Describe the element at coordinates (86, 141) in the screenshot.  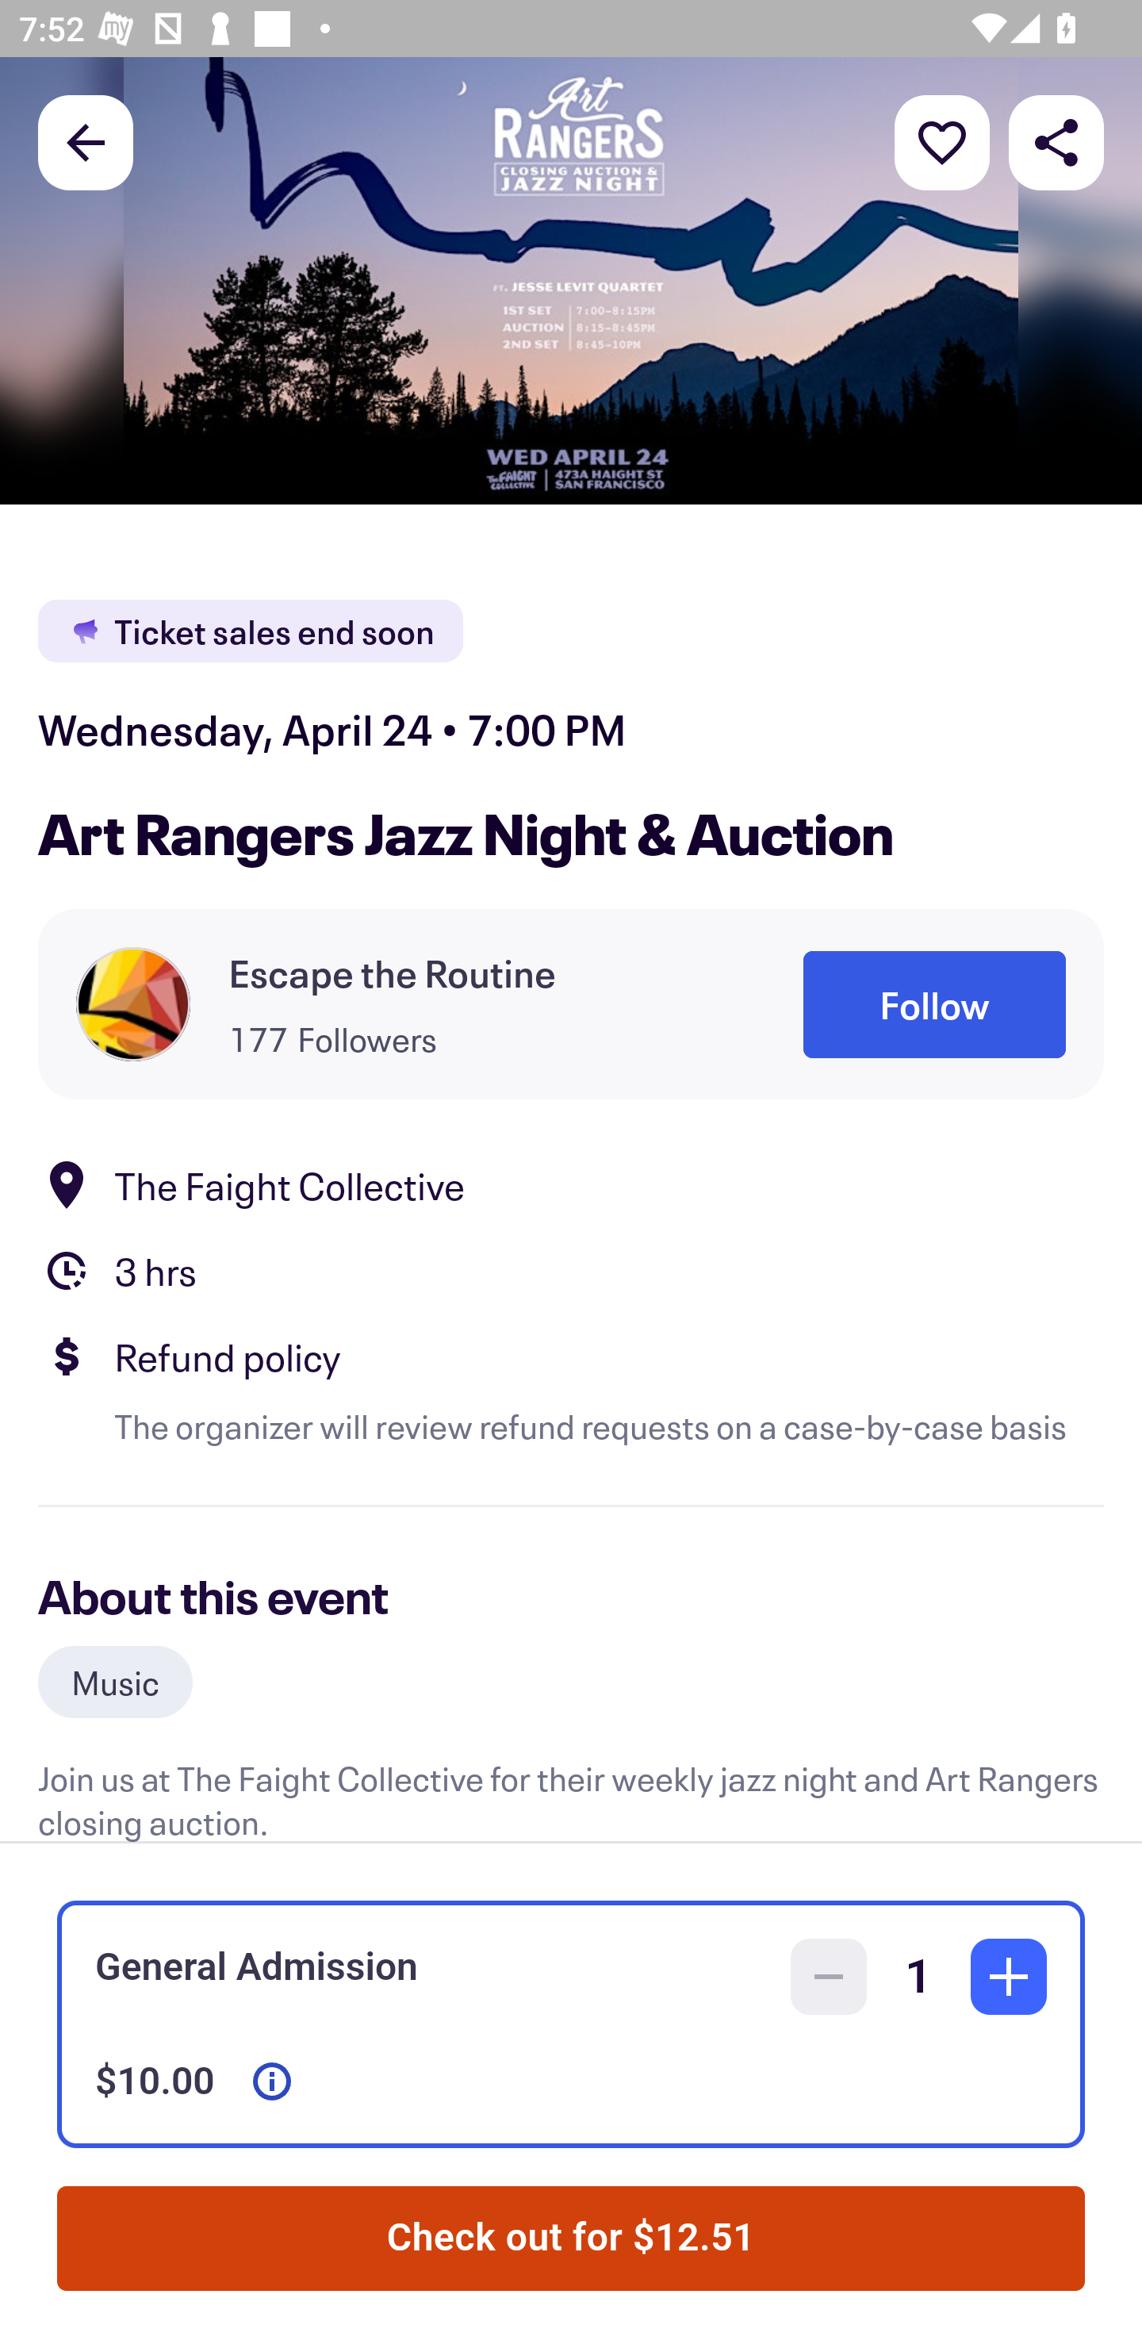
I see `Back` at that location.